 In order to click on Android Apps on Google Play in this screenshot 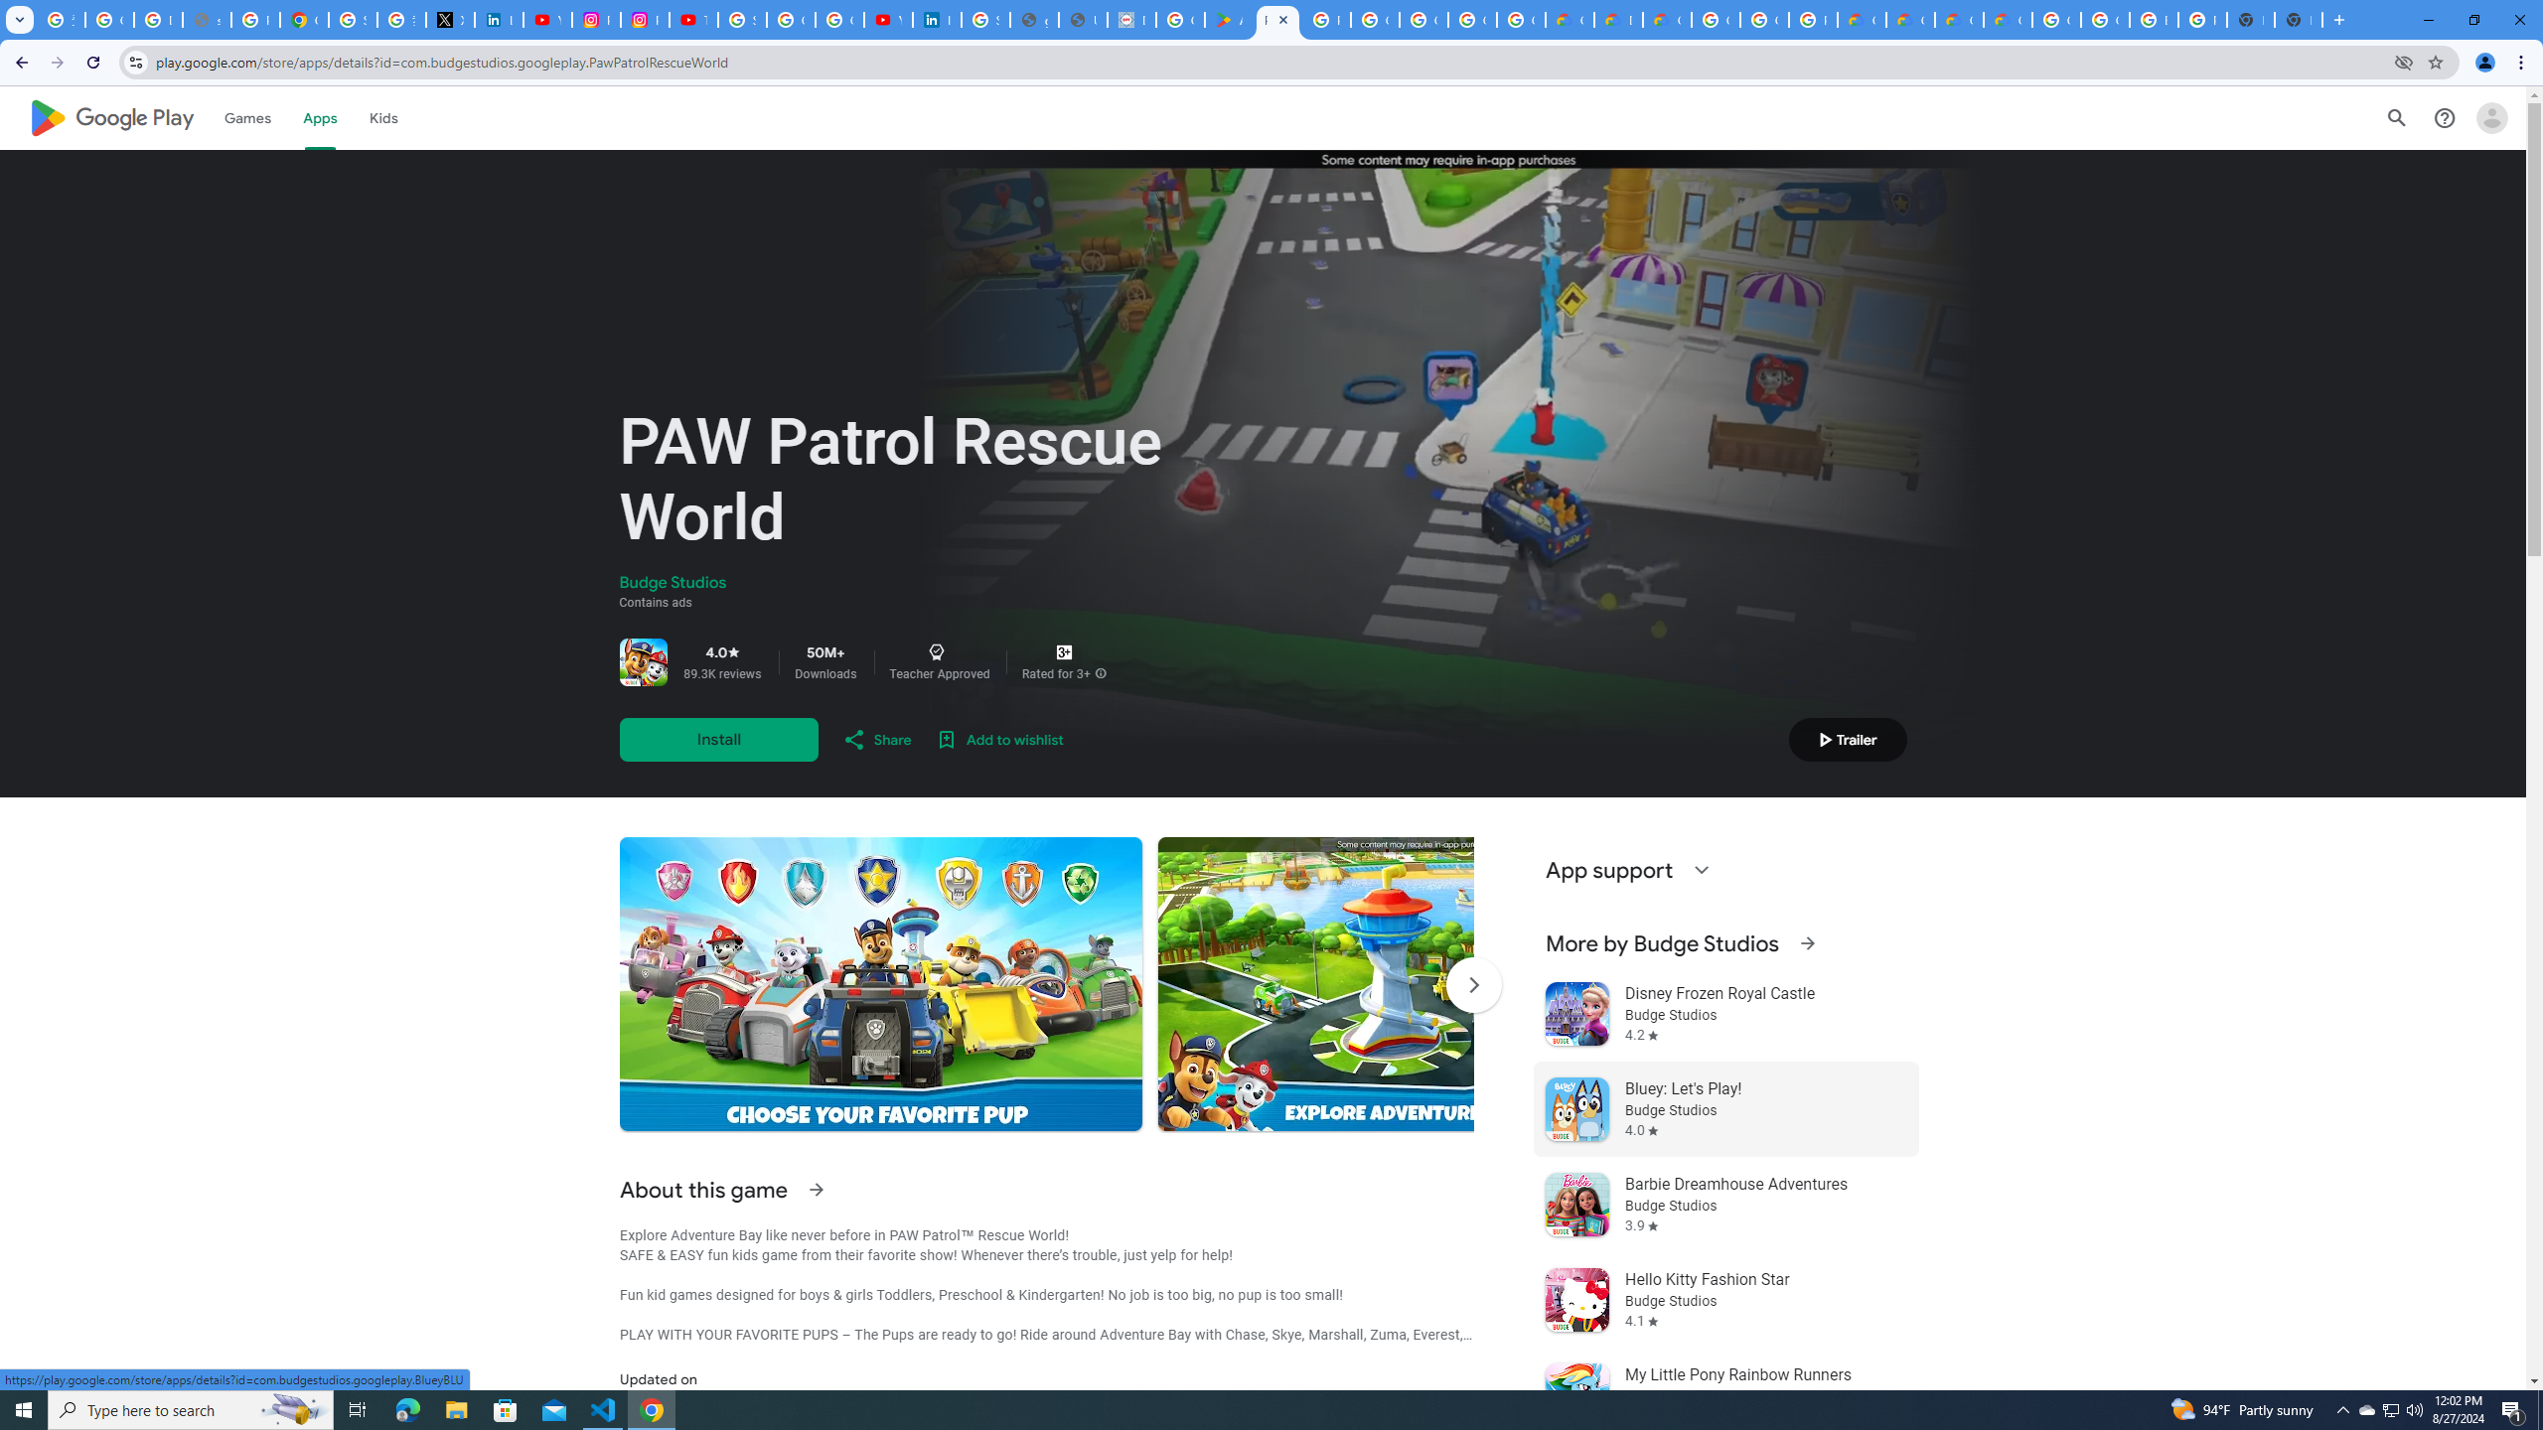, I will do `click(1228, 20)`.